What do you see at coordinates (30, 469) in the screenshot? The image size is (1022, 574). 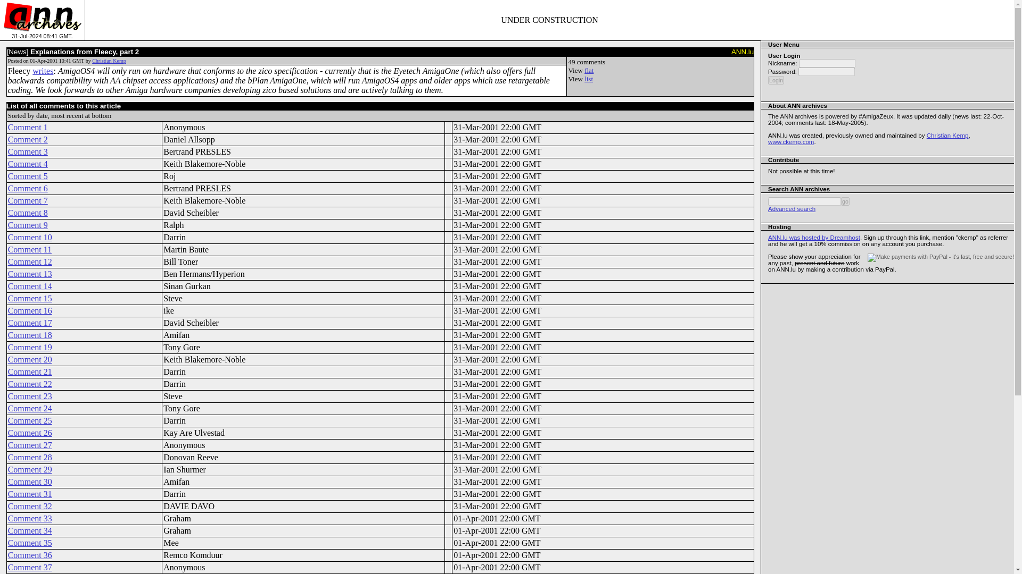 I see `Comment 29` at bounding box center [30, 469].